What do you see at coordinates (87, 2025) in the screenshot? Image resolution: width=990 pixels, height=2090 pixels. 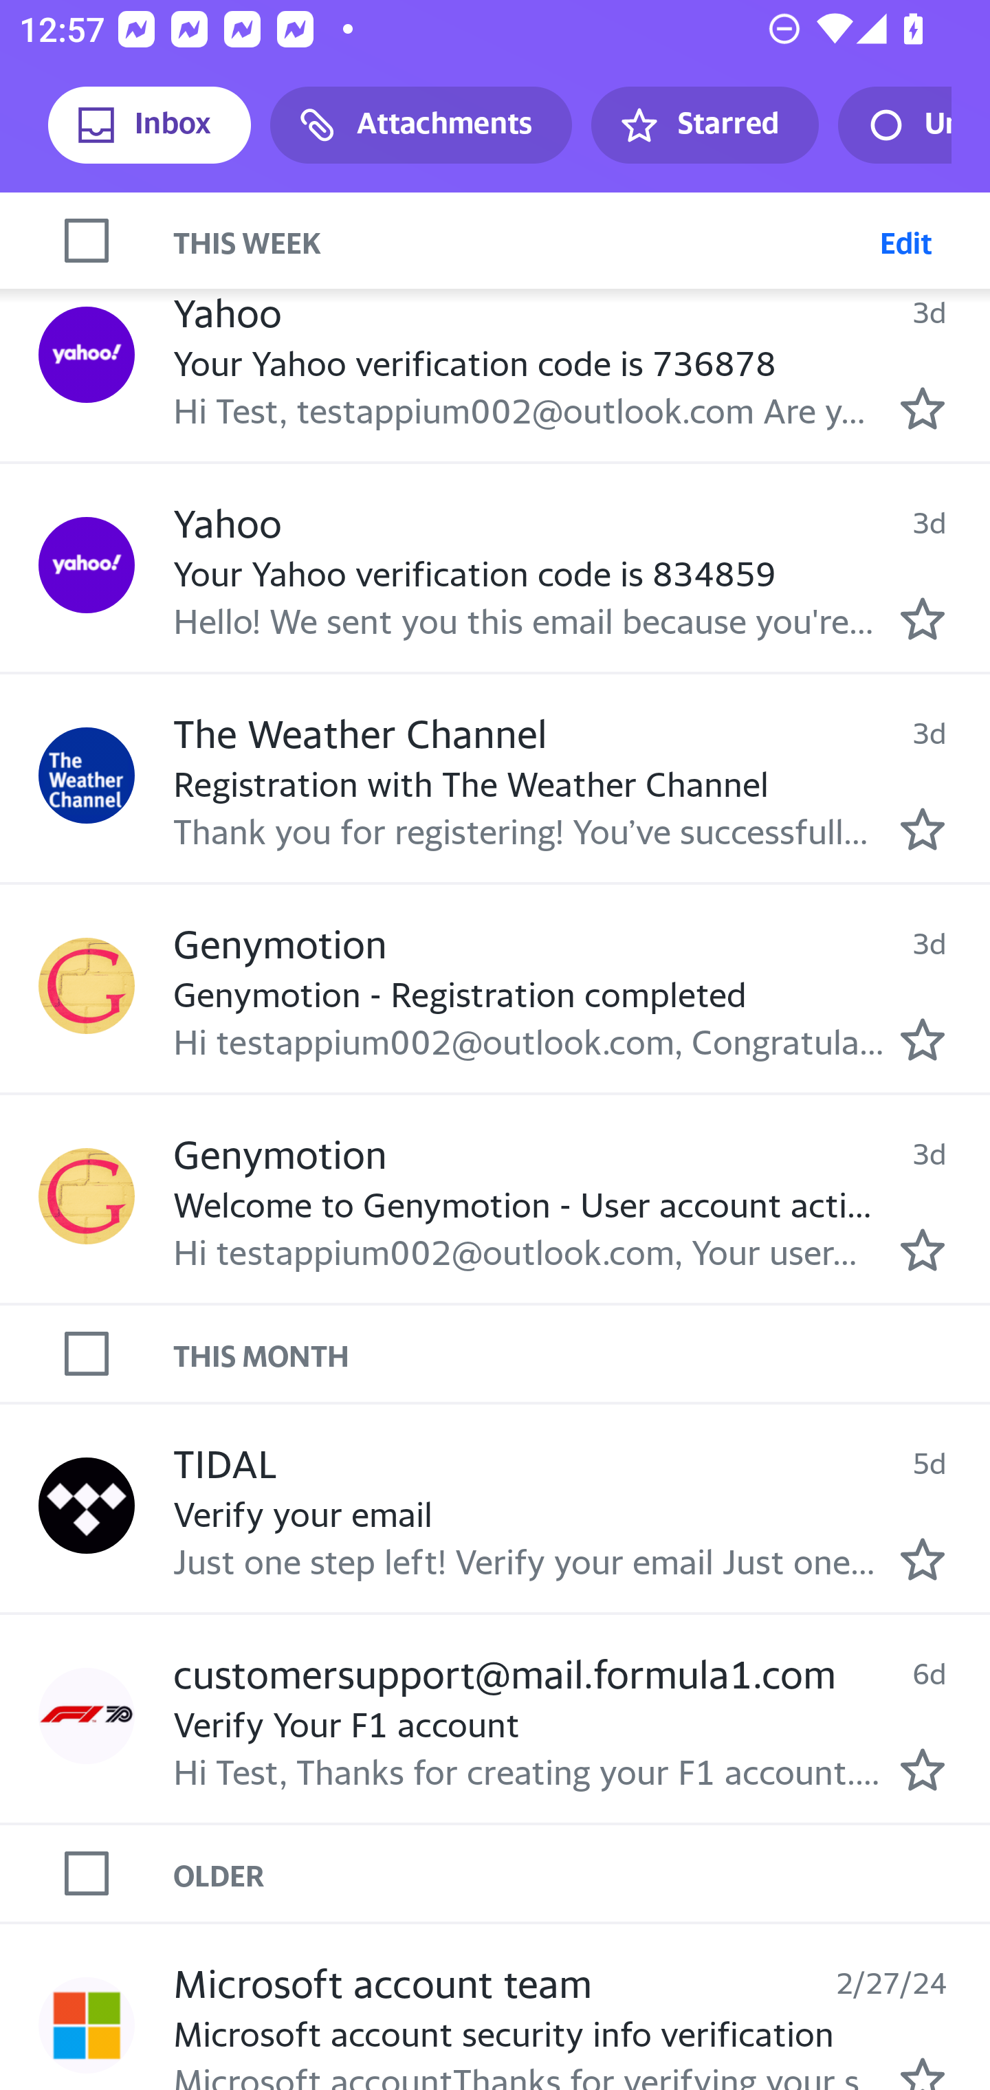 I see `Profile
Microsoft account team` at bounding box center [87, 2025].